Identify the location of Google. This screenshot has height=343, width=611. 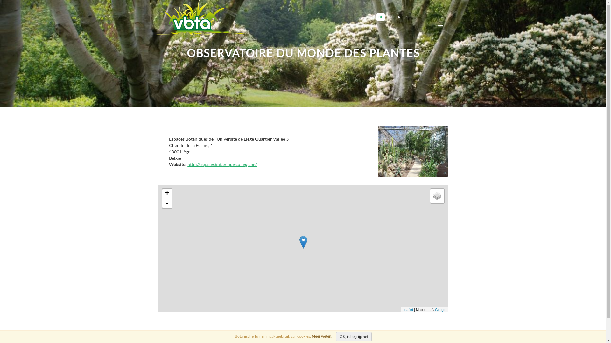
(440, 310).